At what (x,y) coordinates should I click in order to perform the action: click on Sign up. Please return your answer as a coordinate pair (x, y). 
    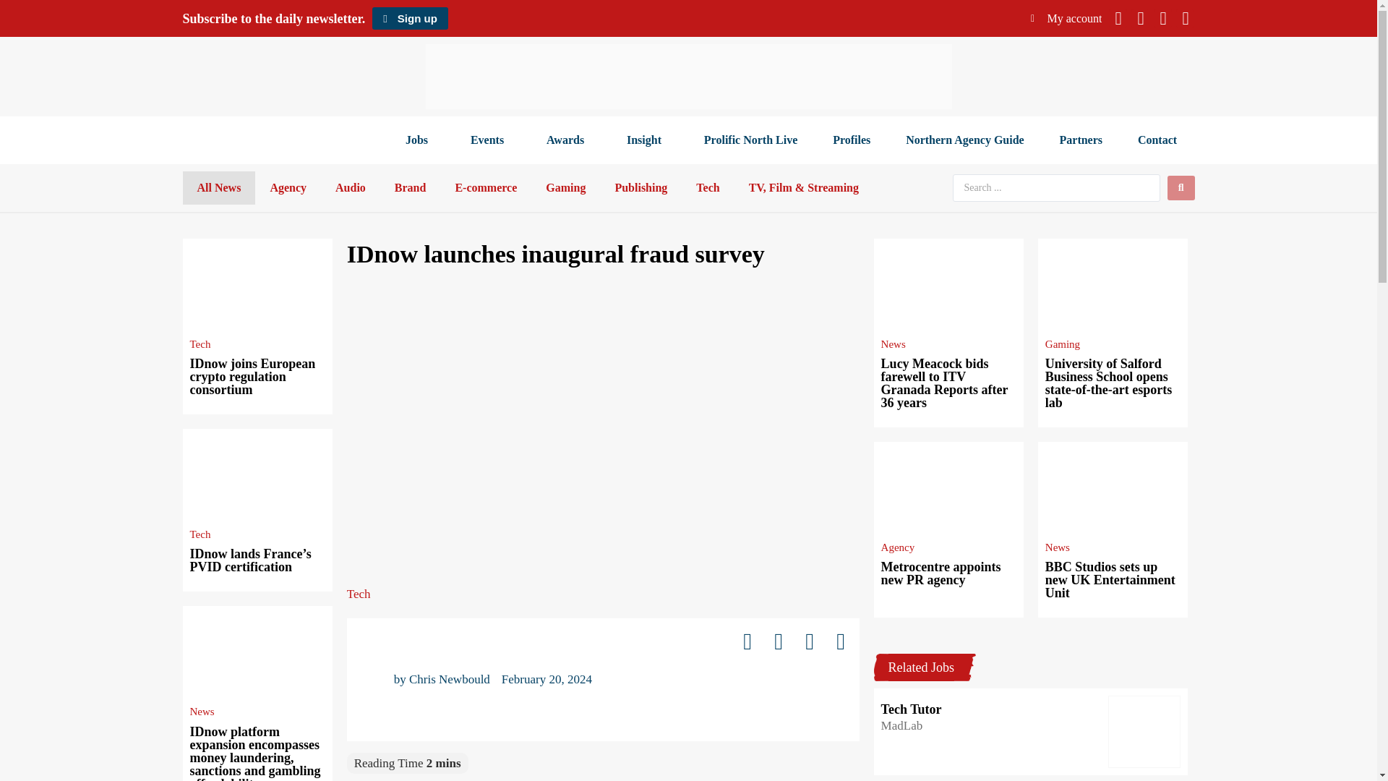
    Looking at the image, I should click on (409, 18).